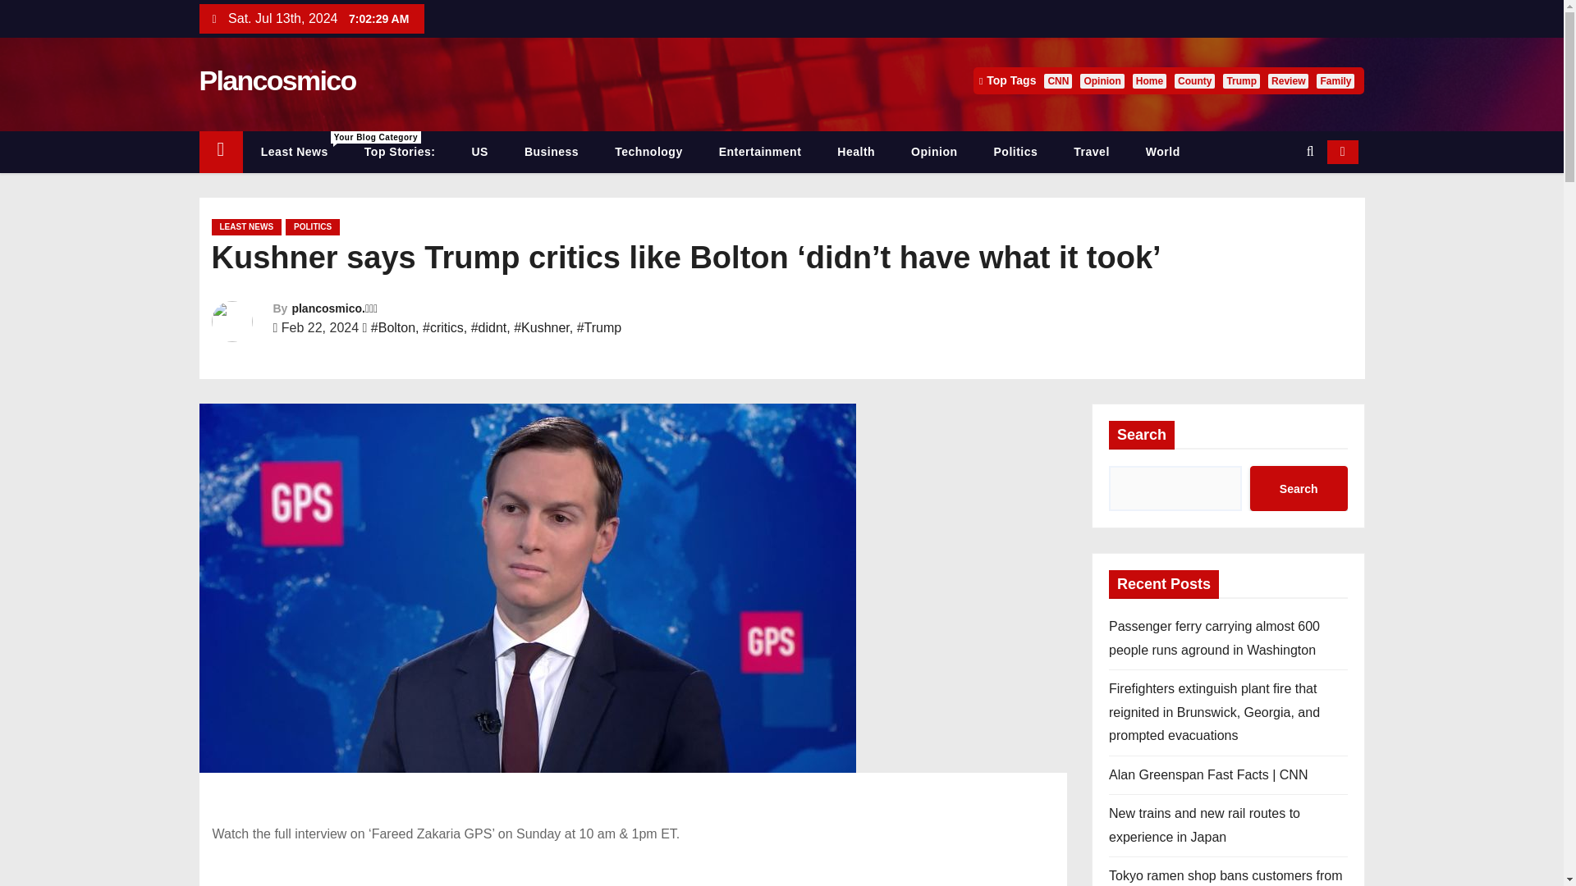  What do you see at coordinates (1091, 151) in the screenshot?
I see `Travel` at bounding box center [1091, 151].